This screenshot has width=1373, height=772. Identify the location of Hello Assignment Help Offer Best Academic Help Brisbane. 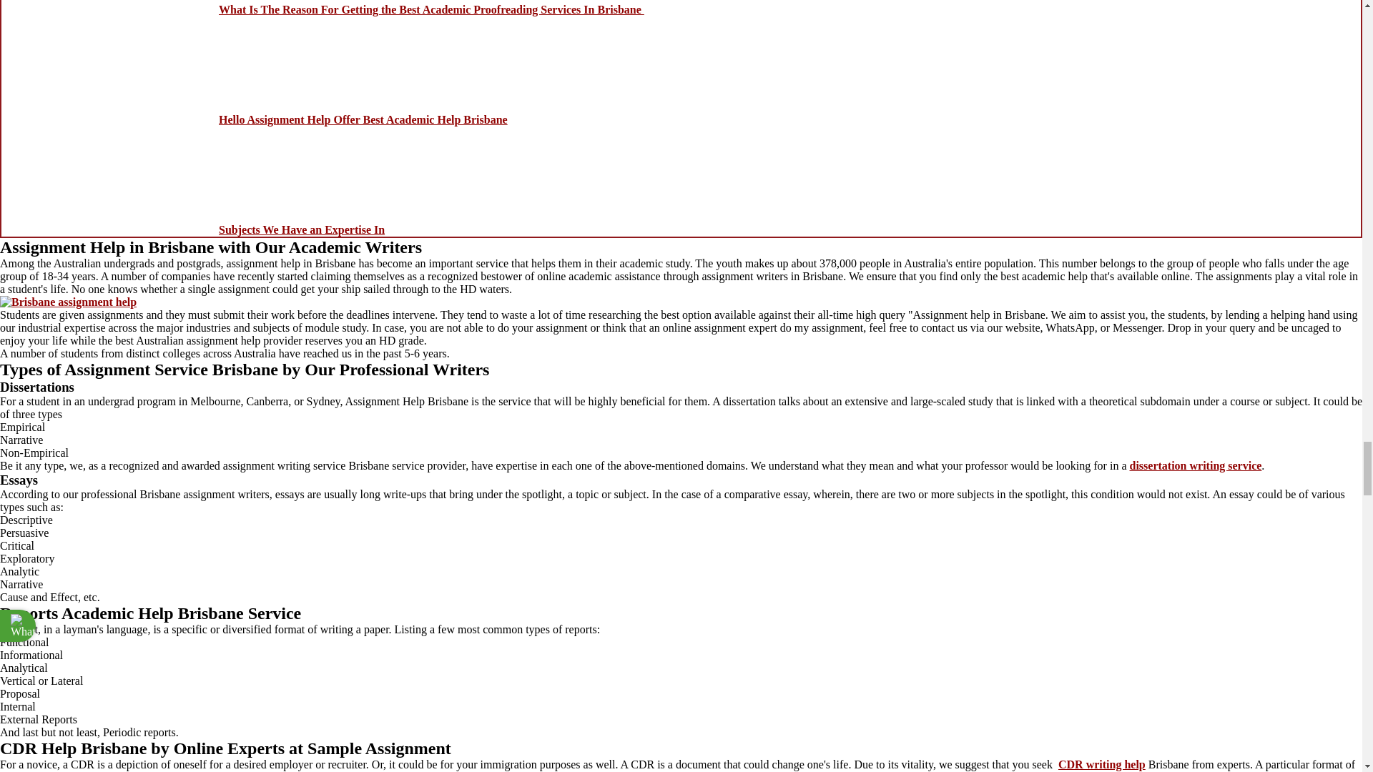
(363, 119).